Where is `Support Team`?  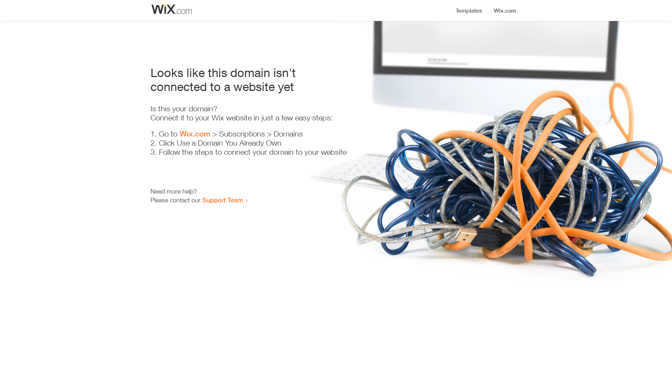
Support Team is located at coordinates (223, 200).